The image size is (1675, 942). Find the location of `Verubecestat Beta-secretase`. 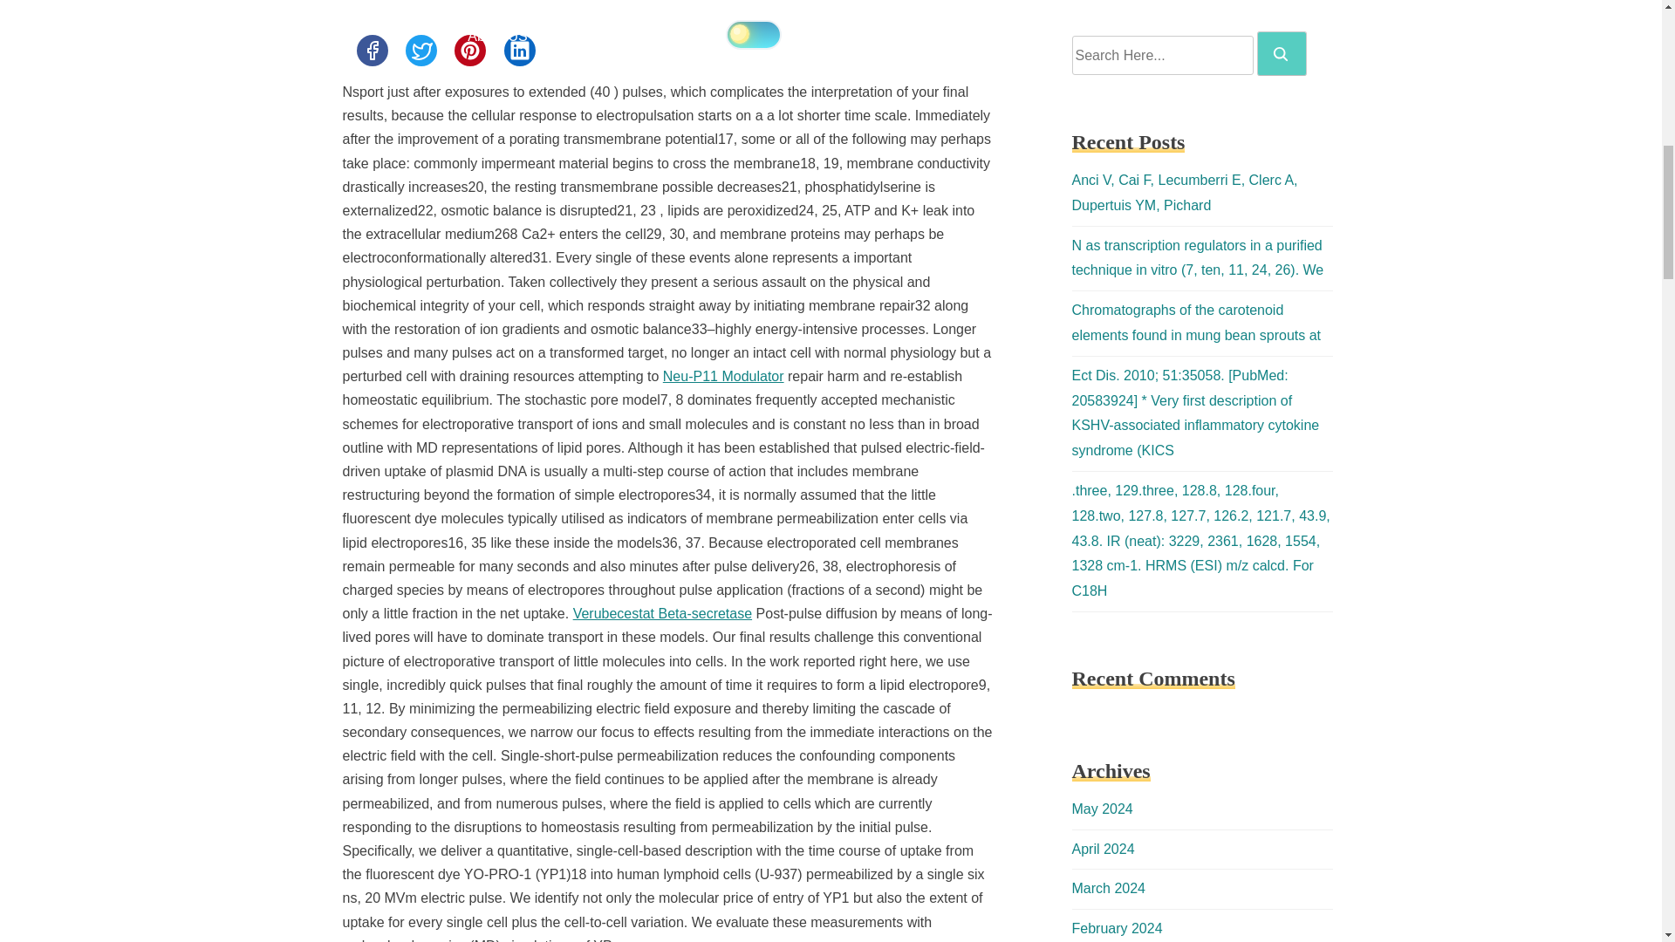

Verubecestat Beta-secretase is located at coordinates (662, 613).